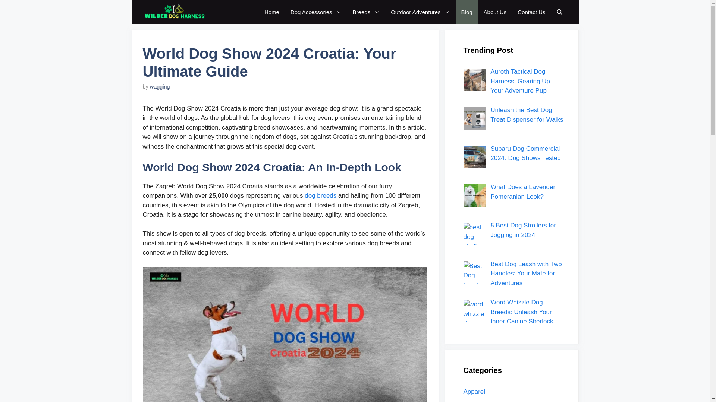 The height and width of the screenshot is (402, 716). What do you see at coordinates (420, 12) in the screenshot?
I see `Outdoor Adventures` at bounding box center [420, 12].